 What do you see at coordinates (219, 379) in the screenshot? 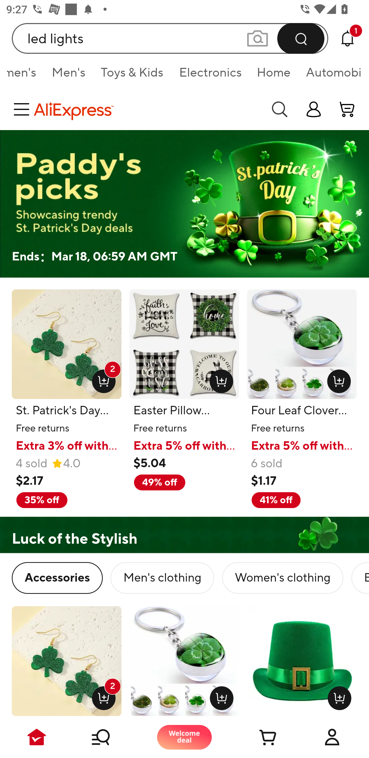
I see `128x128.png_` at bounding box center [219, 379].